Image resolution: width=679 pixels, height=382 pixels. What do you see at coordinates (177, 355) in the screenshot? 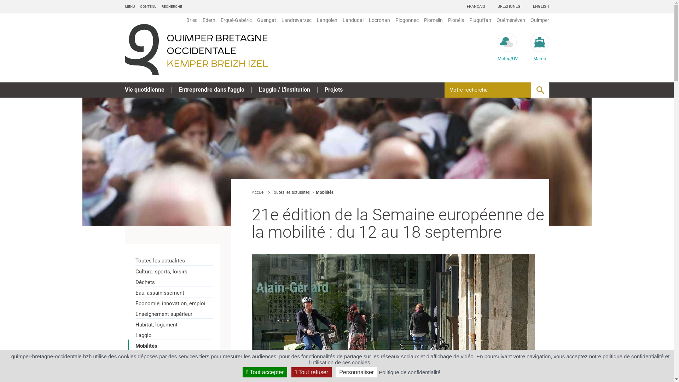
I see `Piscines` at bounding box center [177, 355].